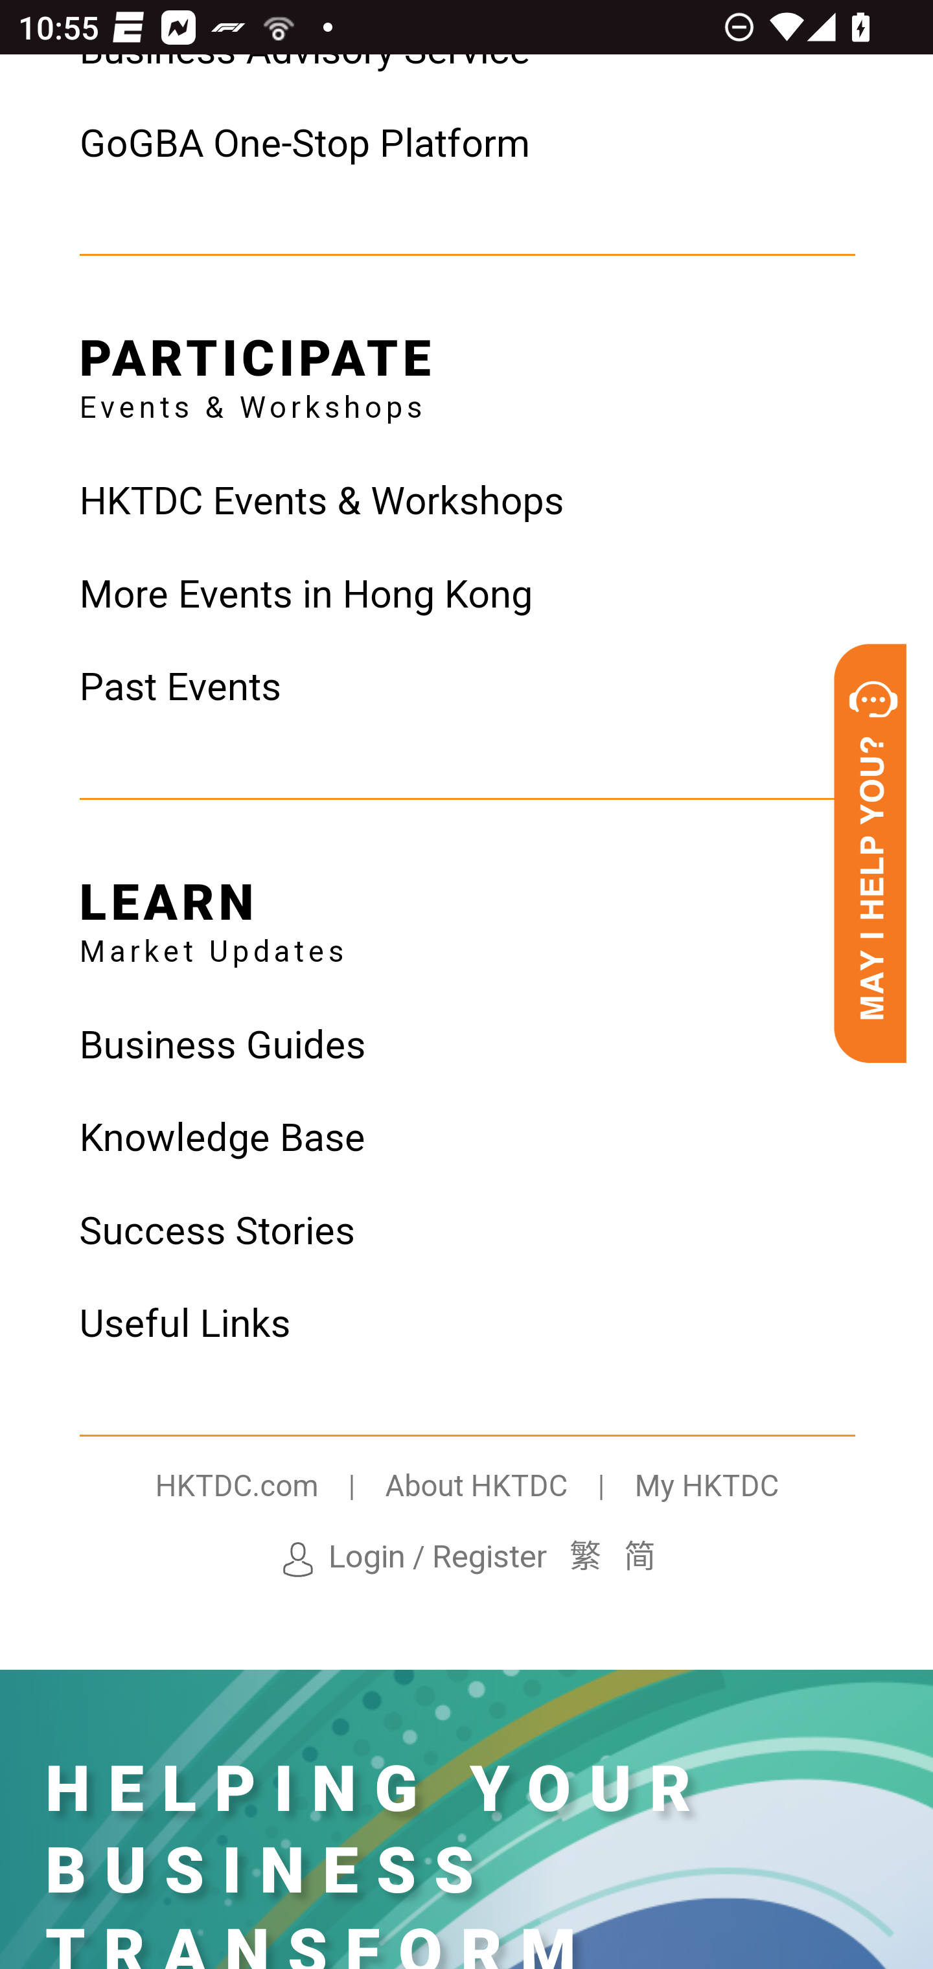 The height and width of the screenshot is (1969, 933). What do you see at coordinates (509, 1488) in the screenshot?
I see `About HKTDC |  About HKTDC  | ` at bounding box center [509, 1488].